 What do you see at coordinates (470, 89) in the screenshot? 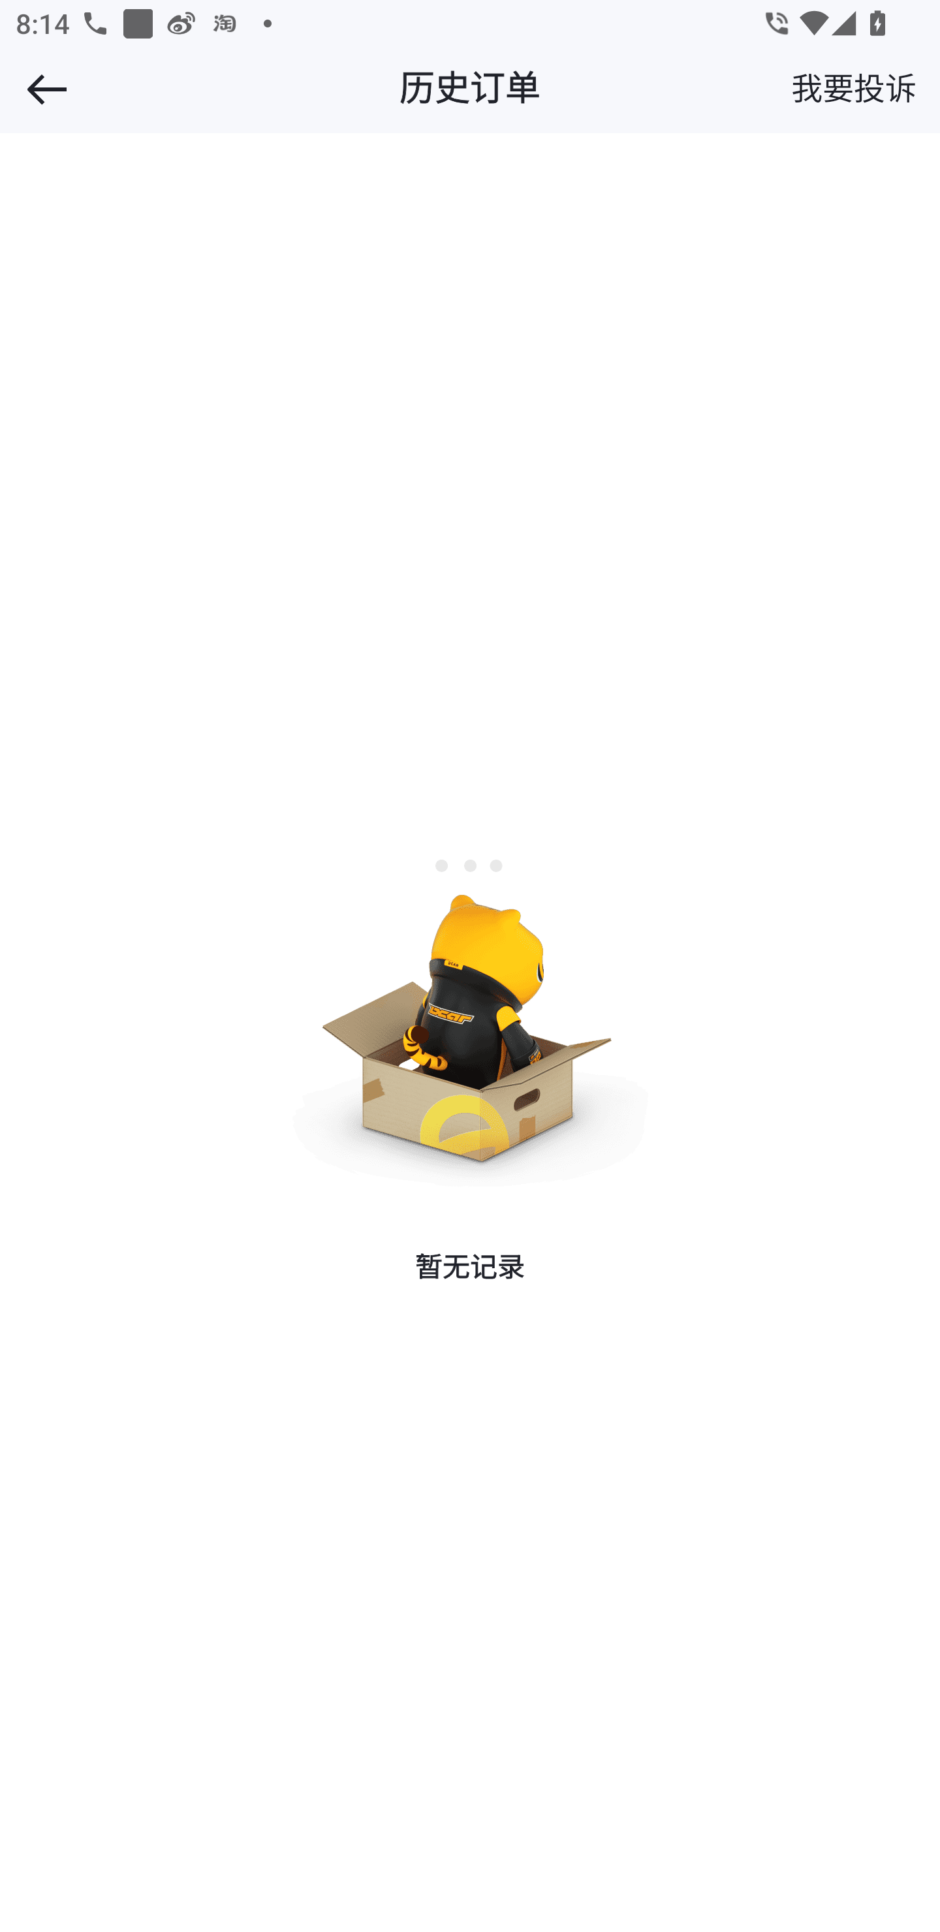
I see `历史订单` at bounding box center [470, 89].